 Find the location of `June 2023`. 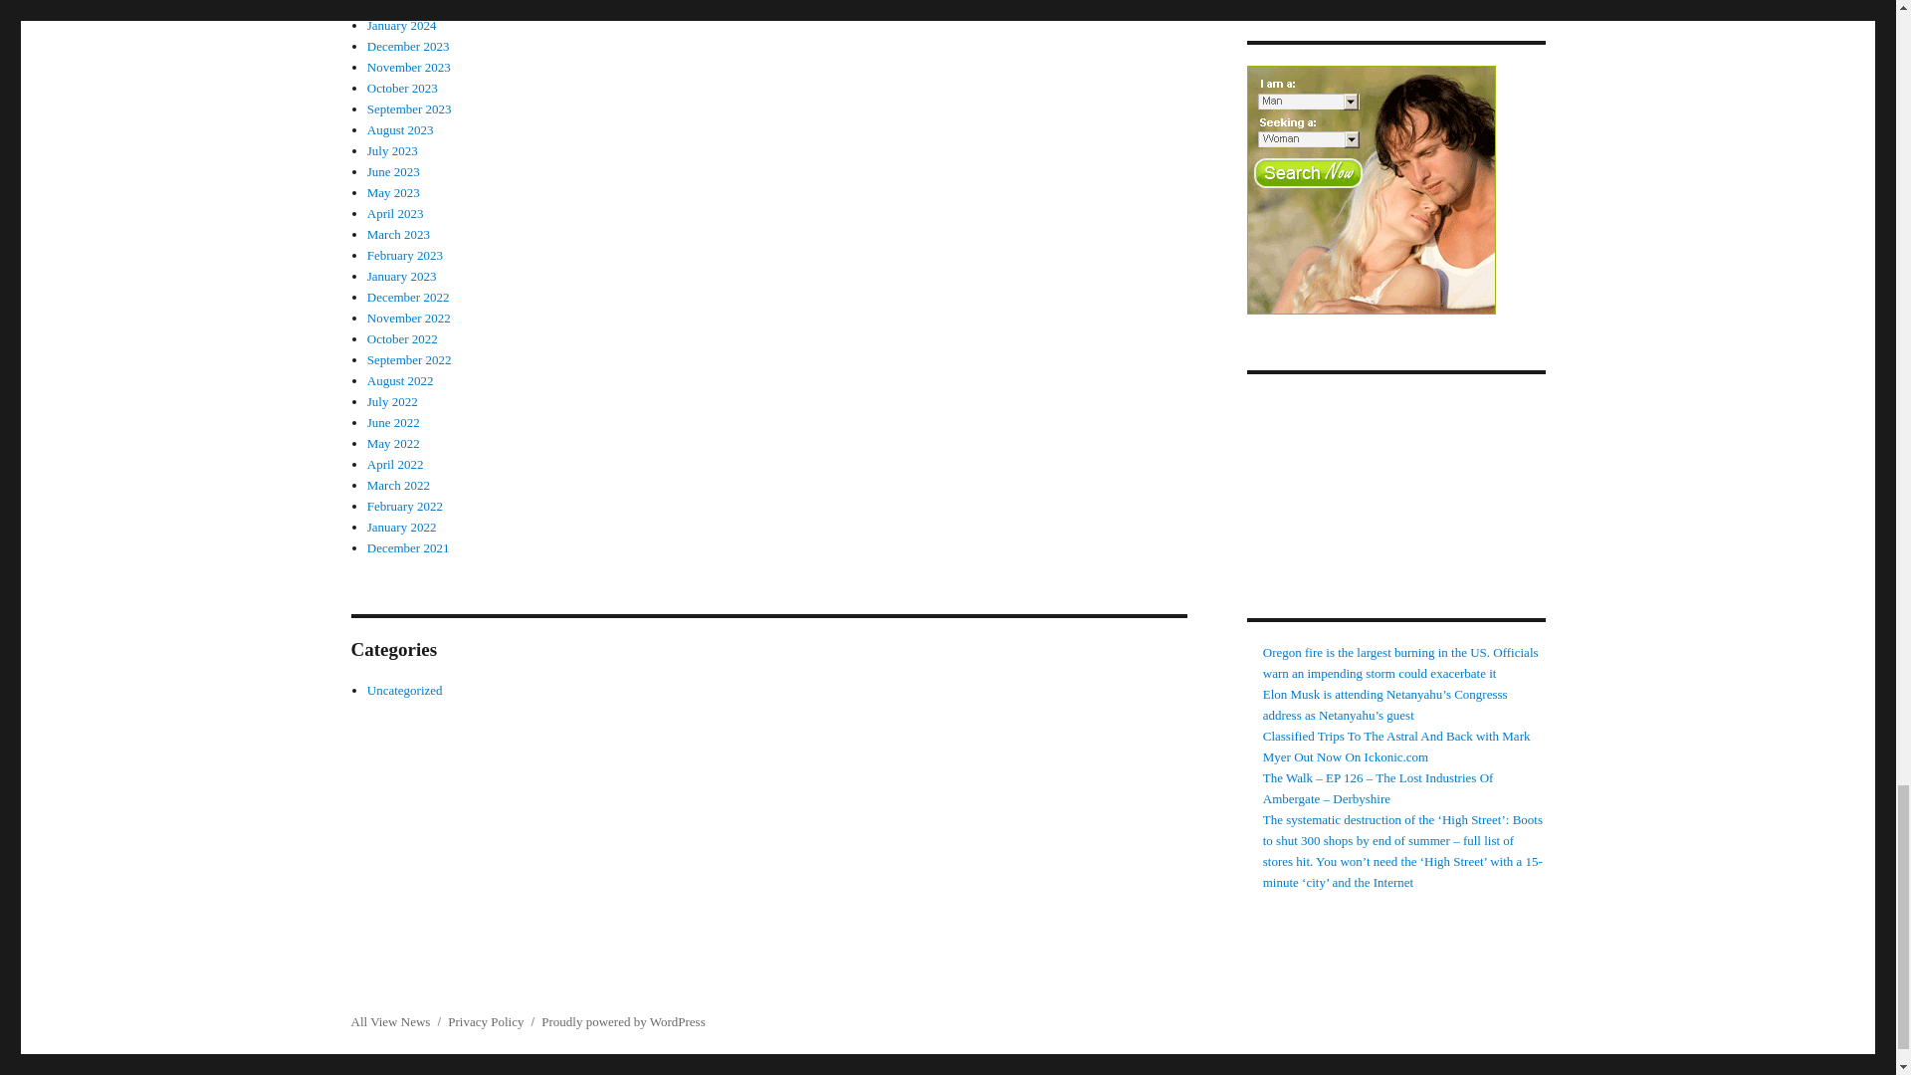

June 2023 is located at coordinates (393, 171).